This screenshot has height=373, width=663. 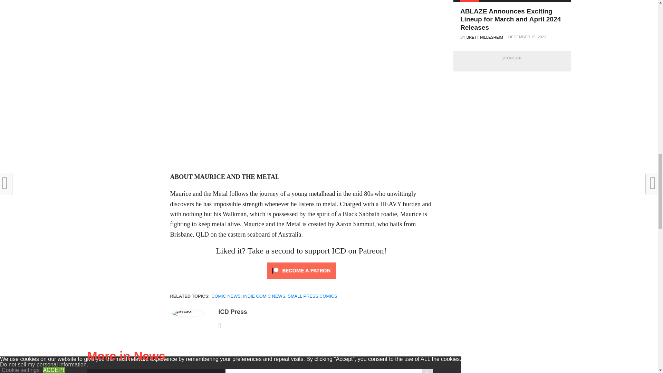 What do you see at coordinates (232, 312) in the screenshot?
I see `ICD Press` at bounding box center [232, 312].